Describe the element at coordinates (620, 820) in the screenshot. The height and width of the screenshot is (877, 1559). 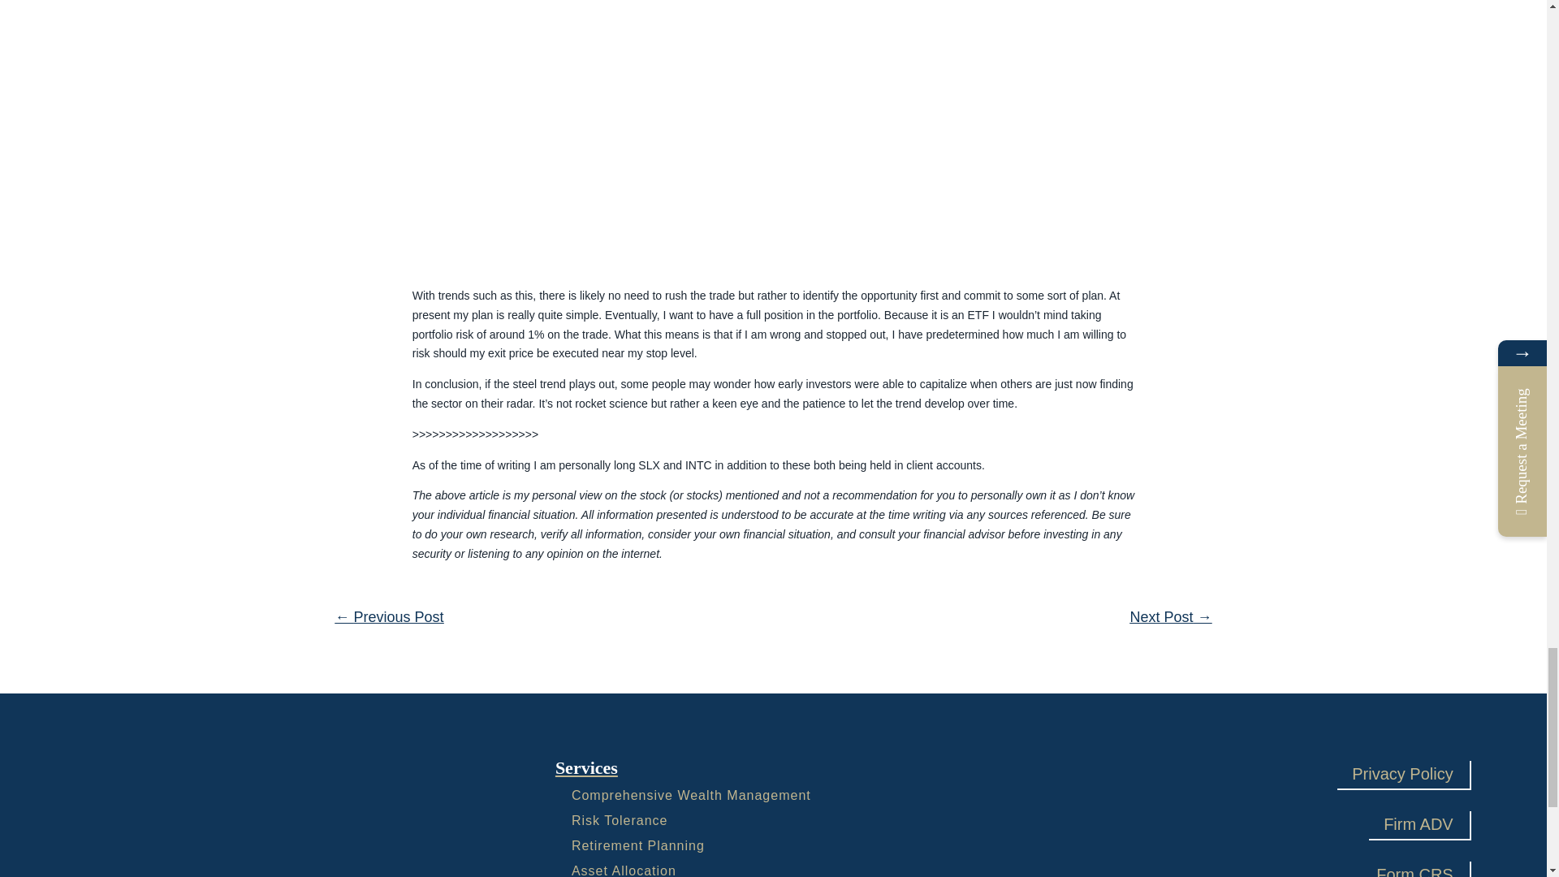
I see `Risk Tolerance` at that location.